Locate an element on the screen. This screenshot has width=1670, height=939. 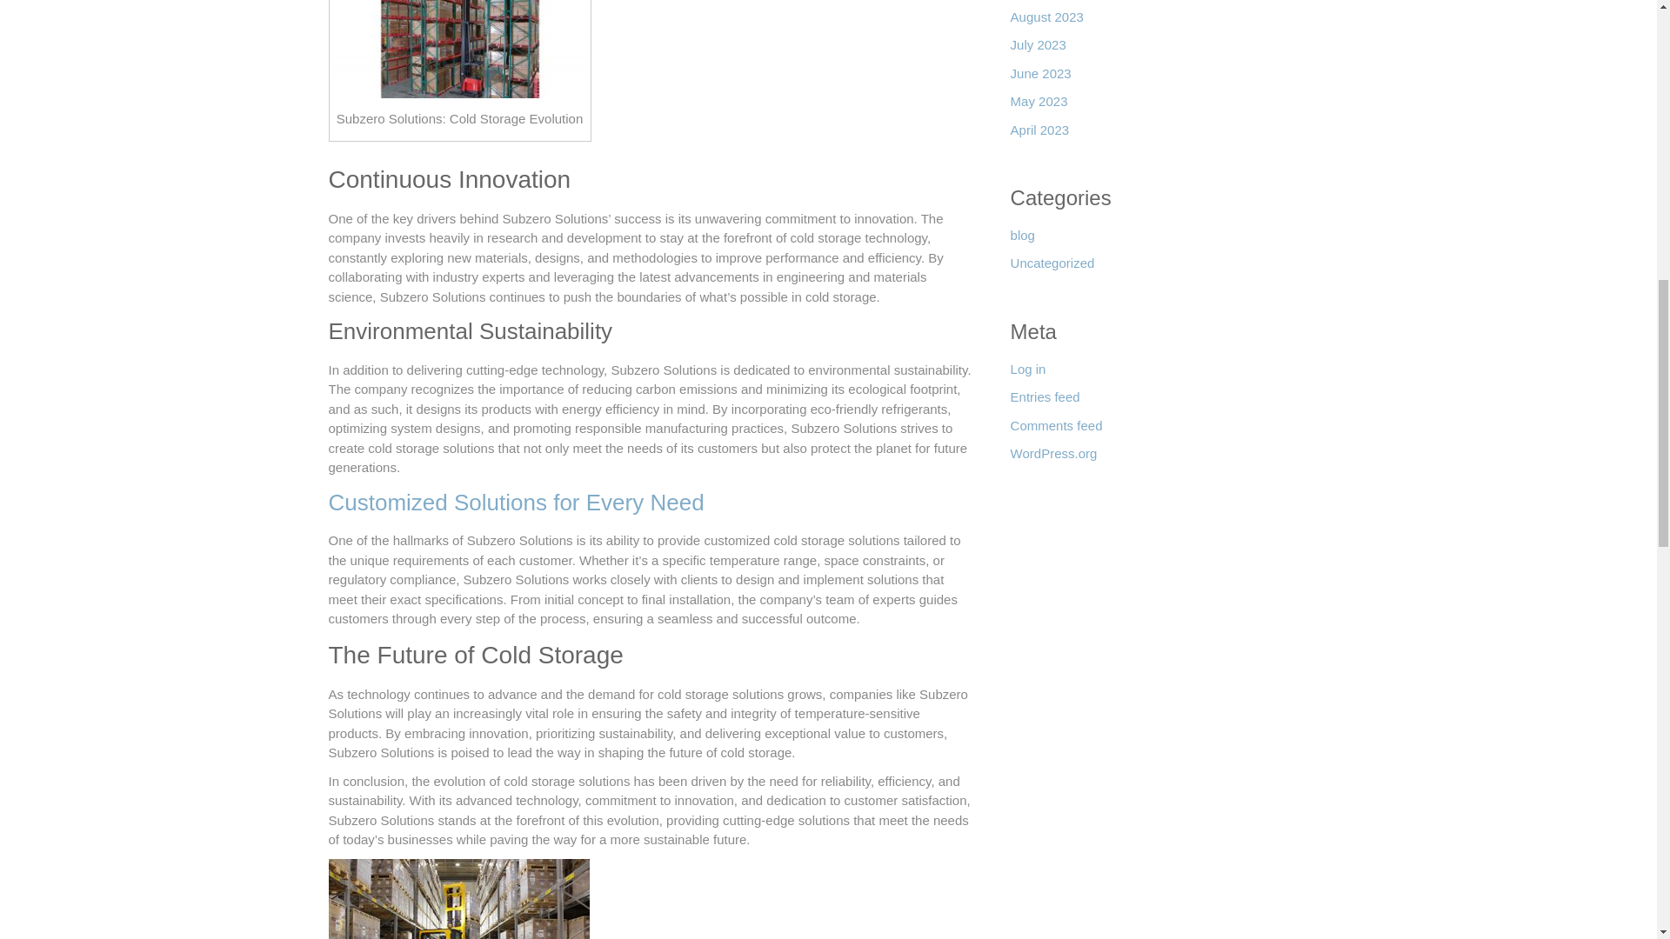
Subzero Solutions: Cold Storage Evolution is located at coordinates (459, 50).